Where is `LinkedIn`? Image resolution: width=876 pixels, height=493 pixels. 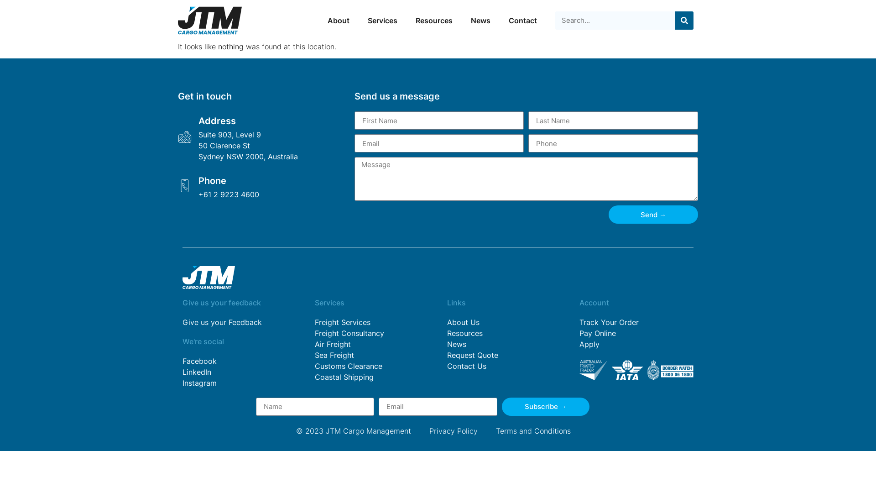
LinkedIn is located at coordinates (240, 372).